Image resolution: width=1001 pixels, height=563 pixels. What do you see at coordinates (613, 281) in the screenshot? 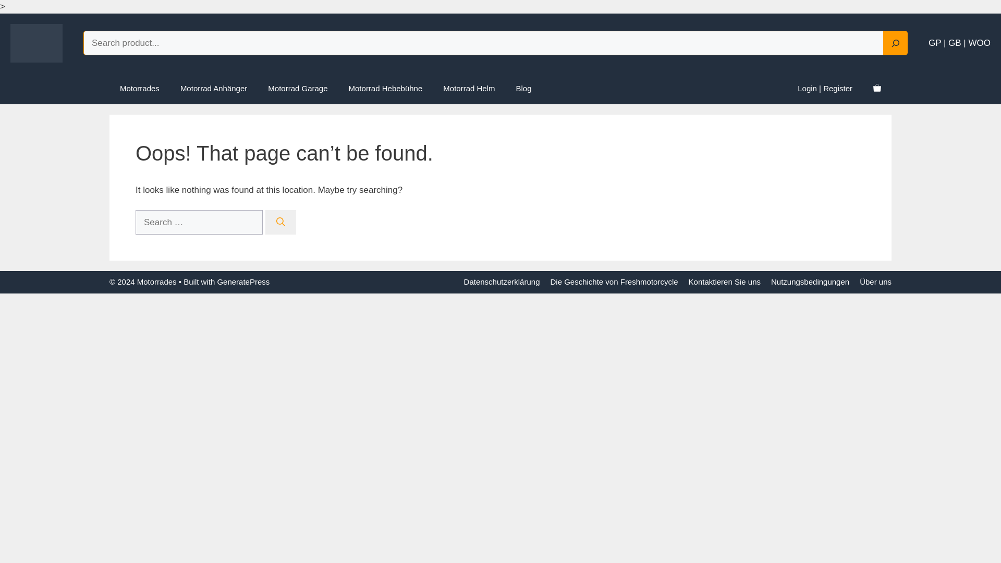
I see `Die Geschichte von Freshmotorcycle` at bounding box center [613, 281].